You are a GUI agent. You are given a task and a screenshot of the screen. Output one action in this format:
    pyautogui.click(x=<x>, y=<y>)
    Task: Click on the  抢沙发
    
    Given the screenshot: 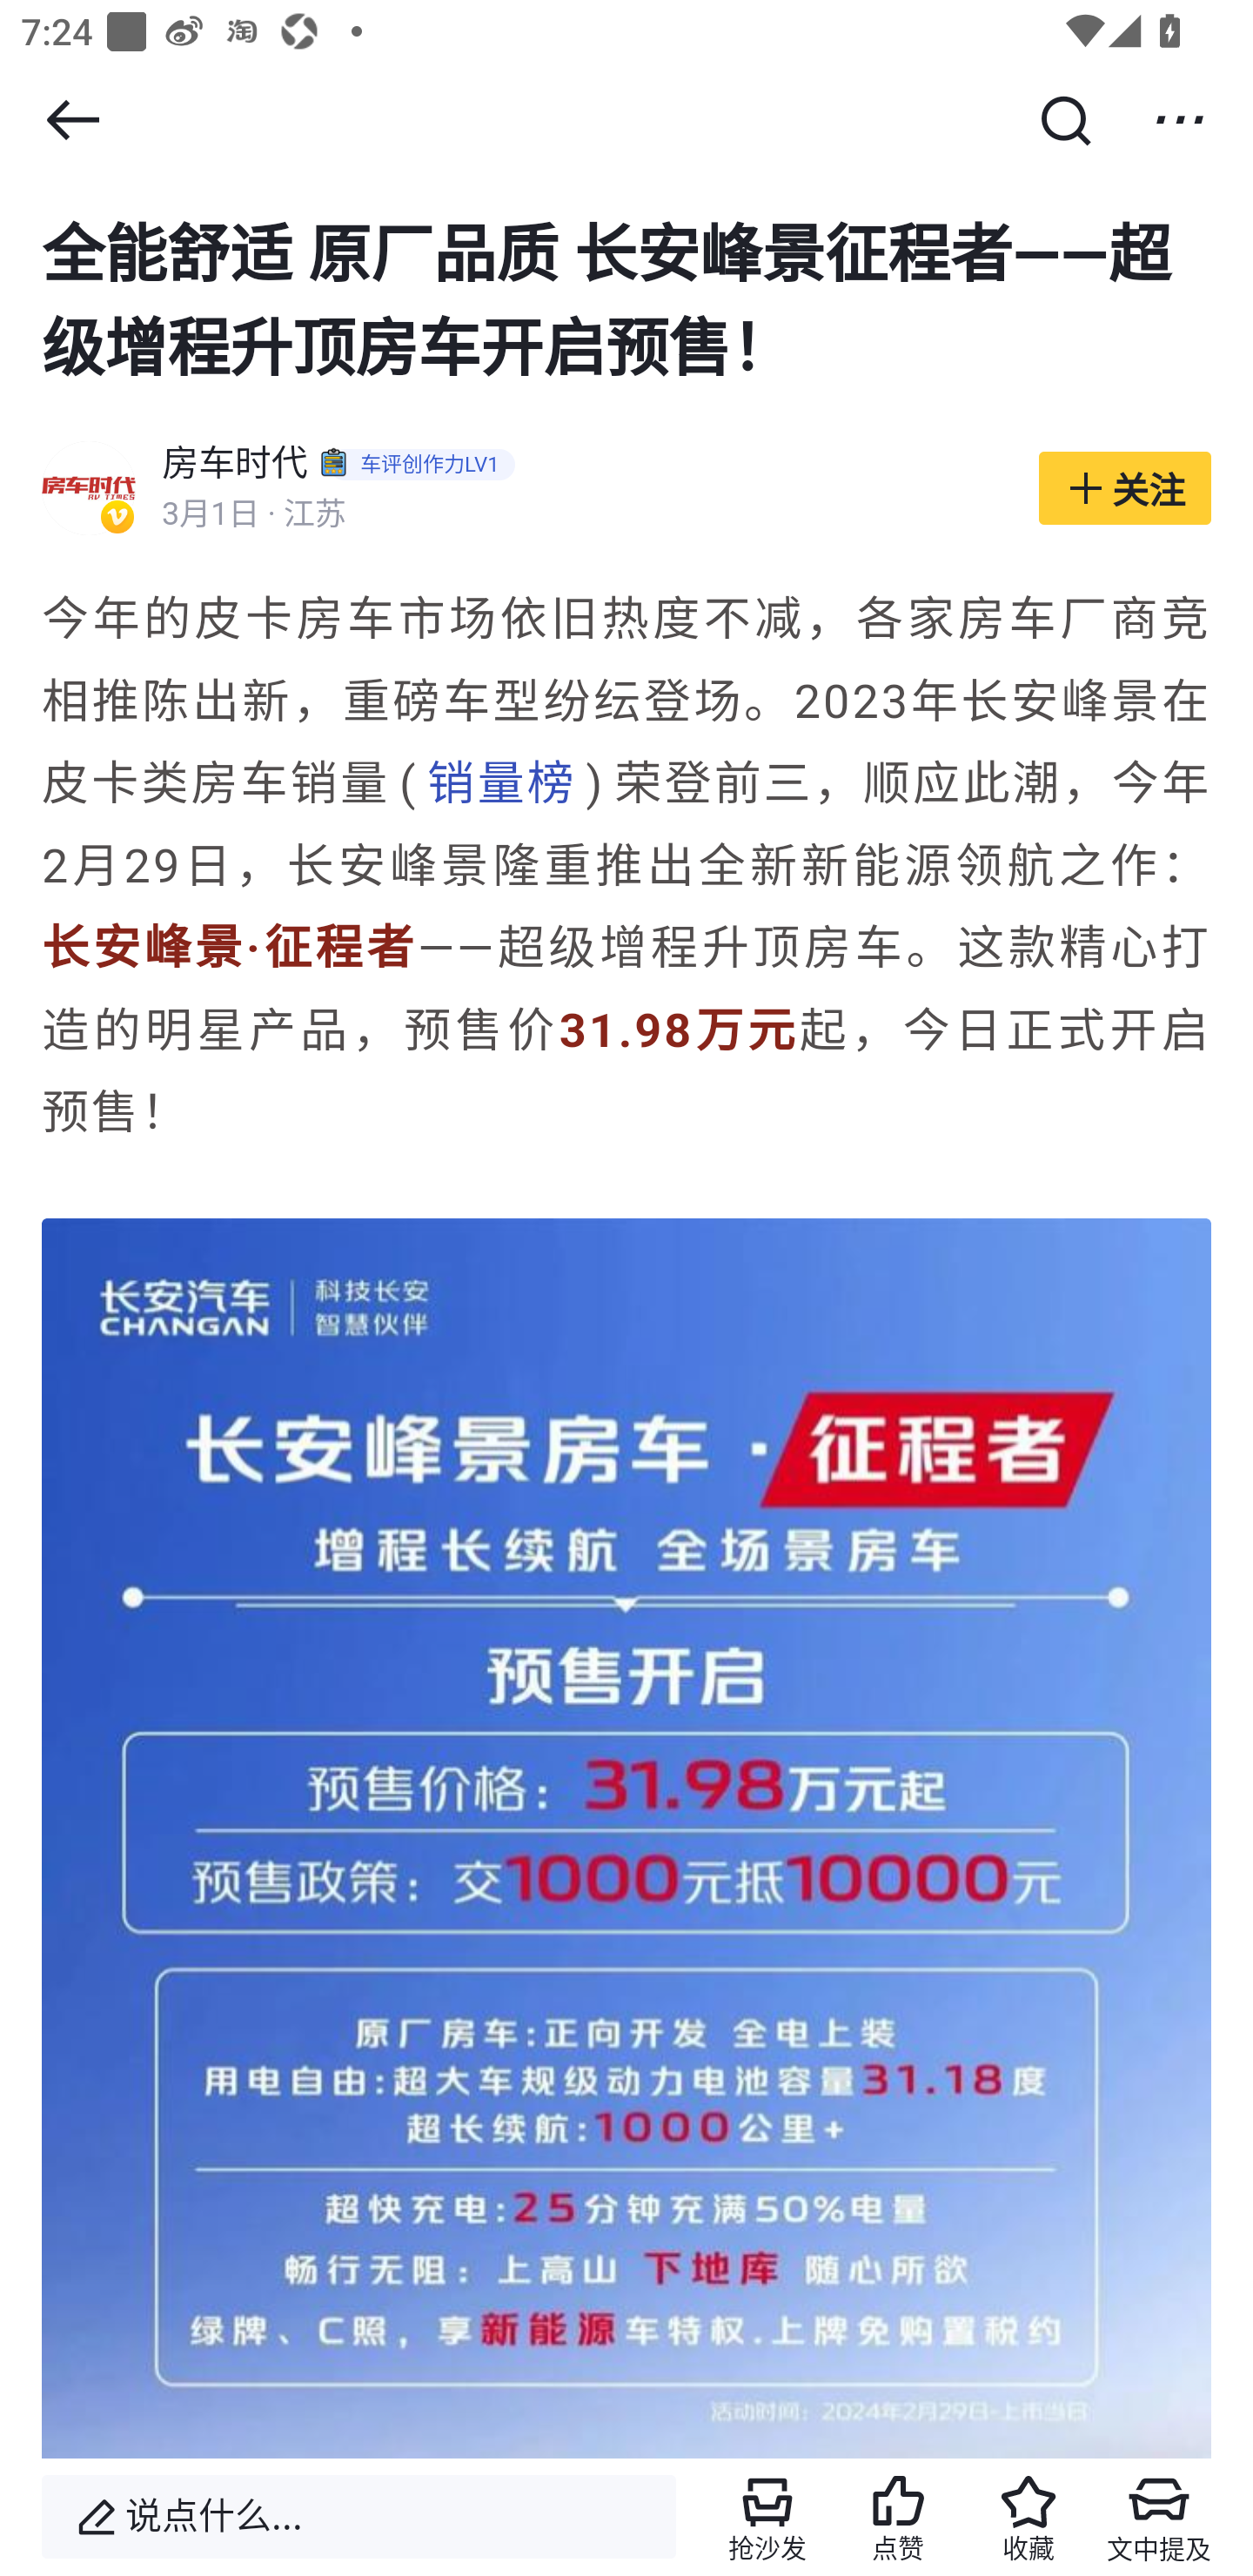 What is the action you would take?
    pyautogui.click(x=767, y=2517)
    